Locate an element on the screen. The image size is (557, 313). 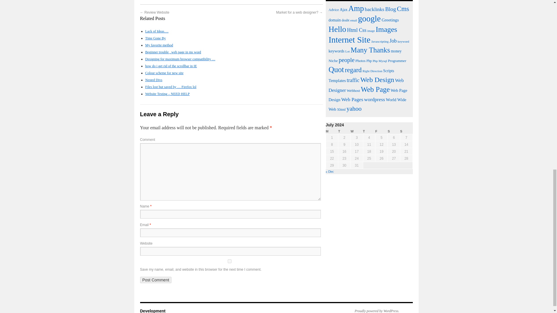
Time Gone By  is located at coordinates (155, 38).